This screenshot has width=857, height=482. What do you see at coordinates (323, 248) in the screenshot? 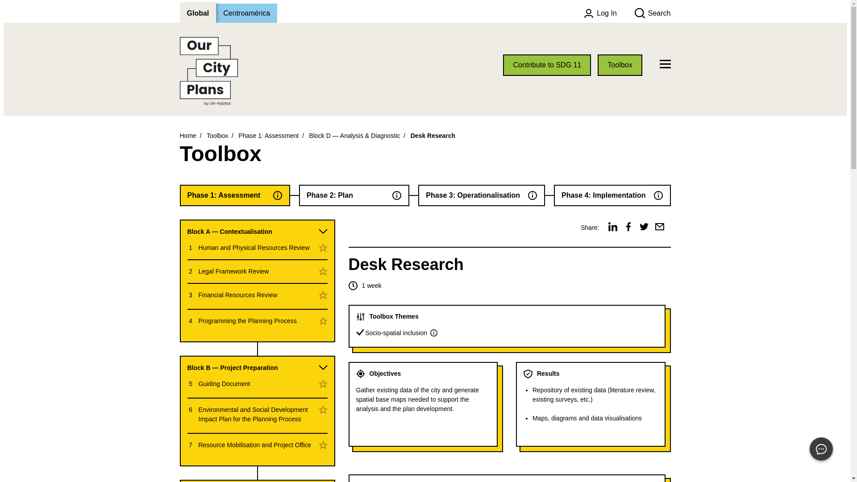
I see `Bookmarked` at bounding box center [323, 248].